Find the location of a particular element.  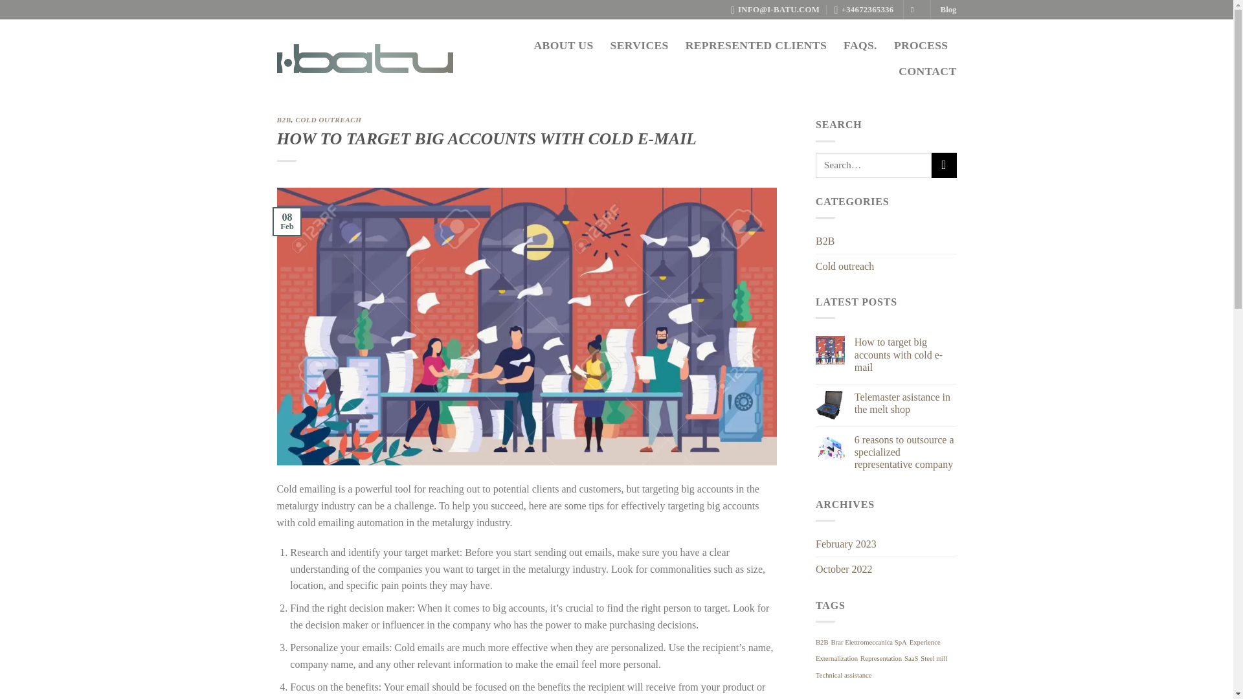

B2B is located at coordinates (822, 642).